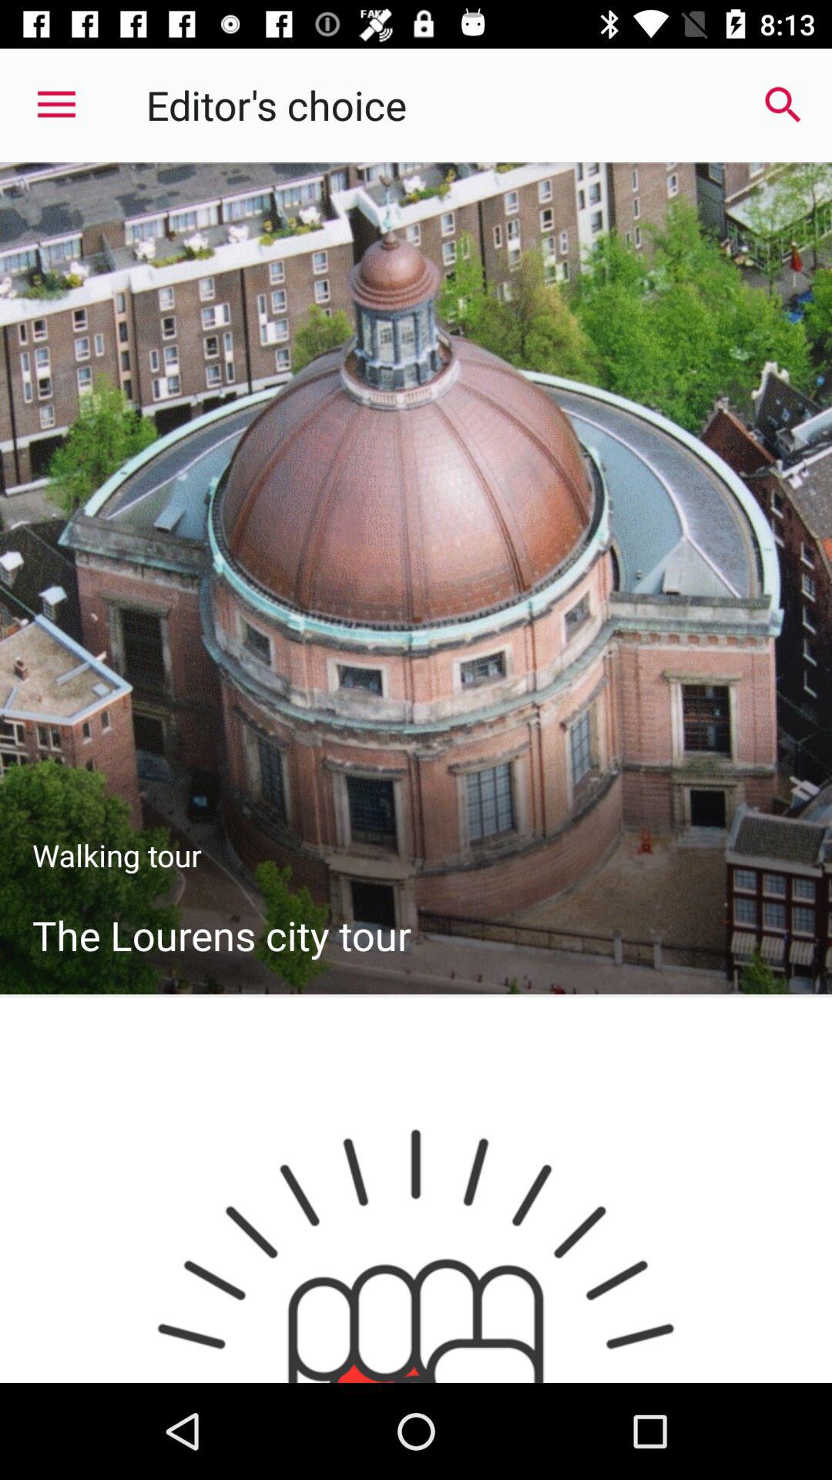  I want to click on press item at the top right corner, so click(783, 105).